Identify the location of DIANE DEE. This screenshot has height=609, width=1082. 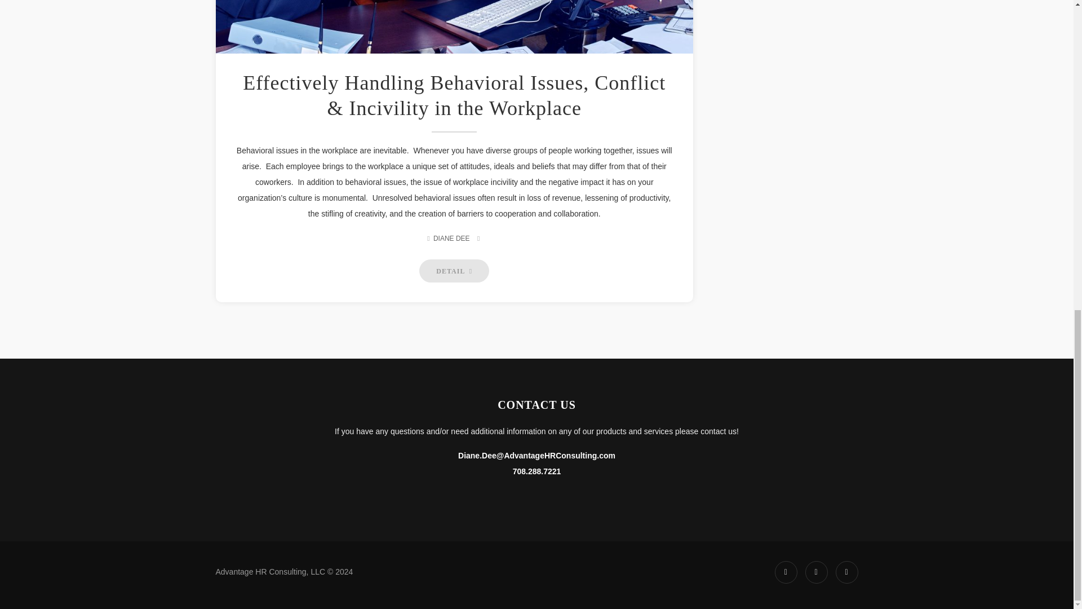
(451, 238).